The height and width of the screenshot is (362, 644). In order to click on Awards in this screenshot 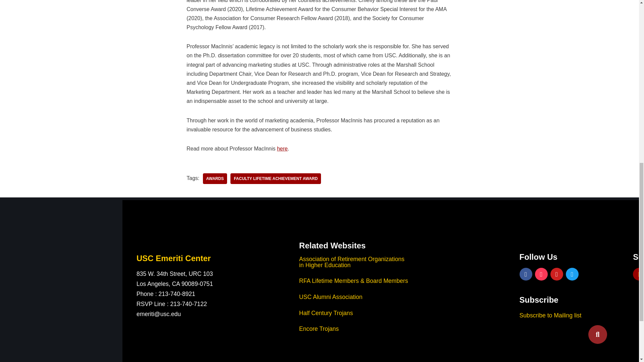, I will do `click(215, 178)`.